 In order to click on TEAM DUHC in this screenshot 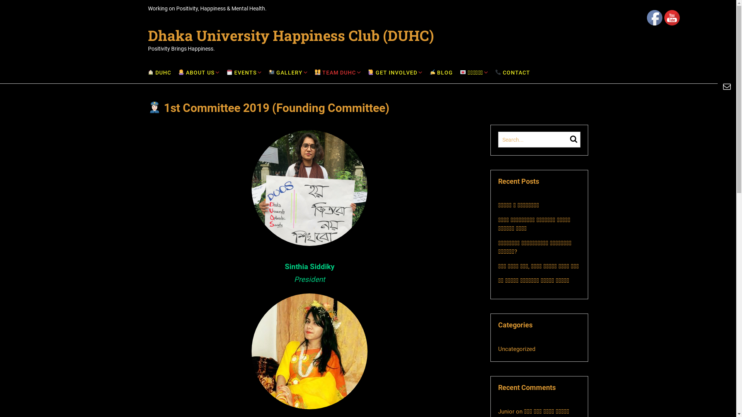, I will do `click(338, 73)`.